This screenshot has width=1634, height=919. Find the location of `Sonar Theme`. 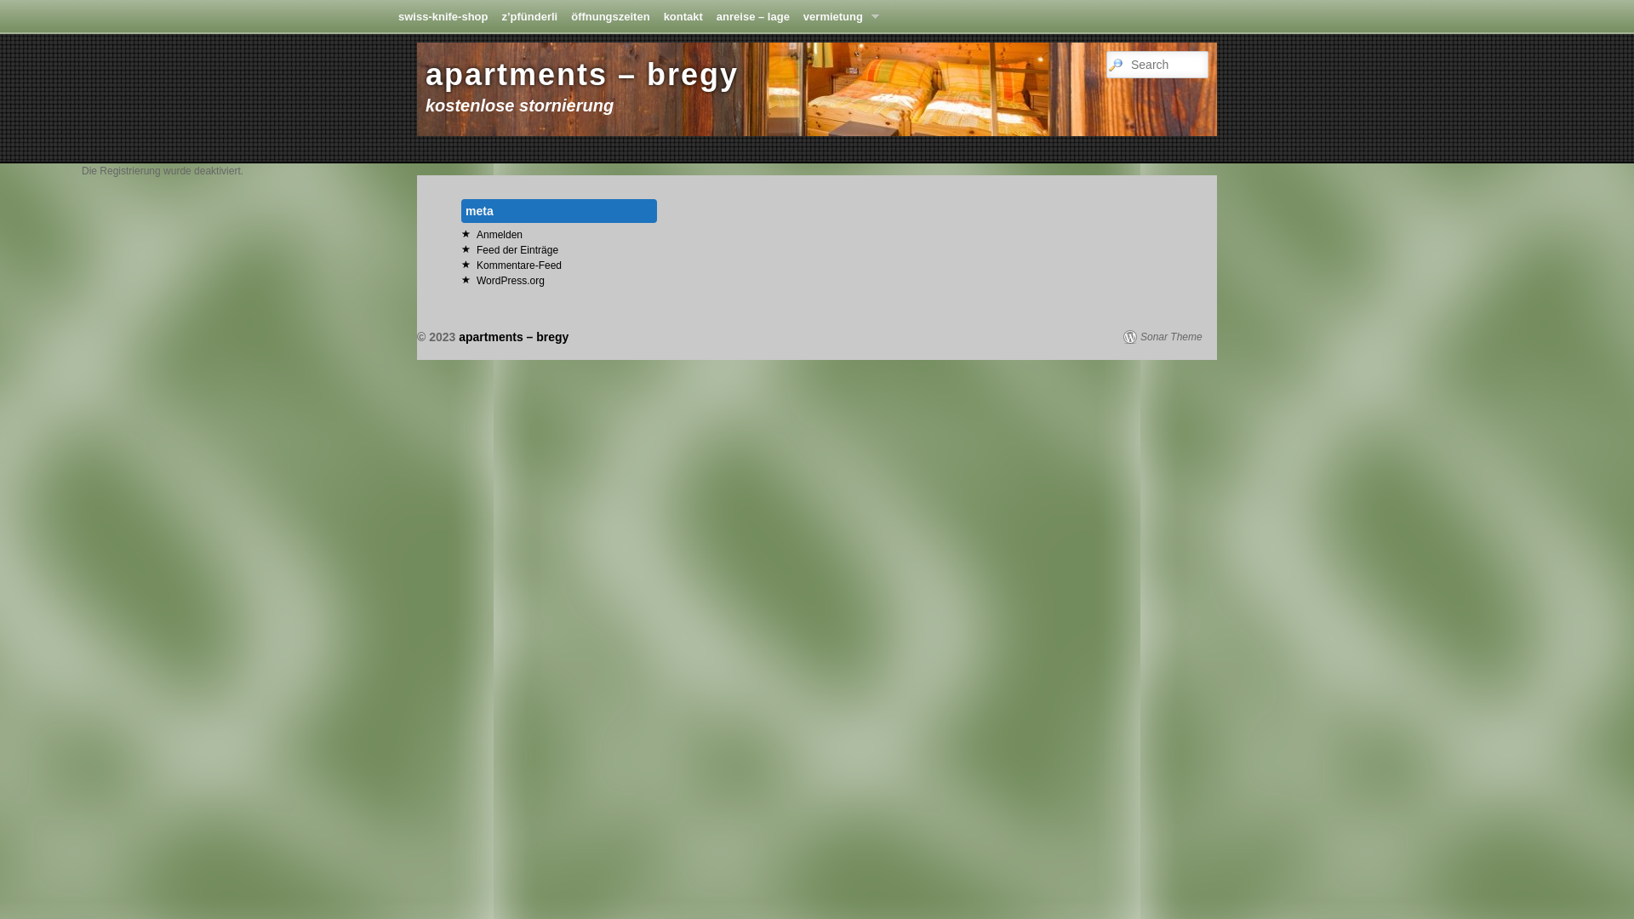

Sonar Theme is located at coordinates (1163, 337).